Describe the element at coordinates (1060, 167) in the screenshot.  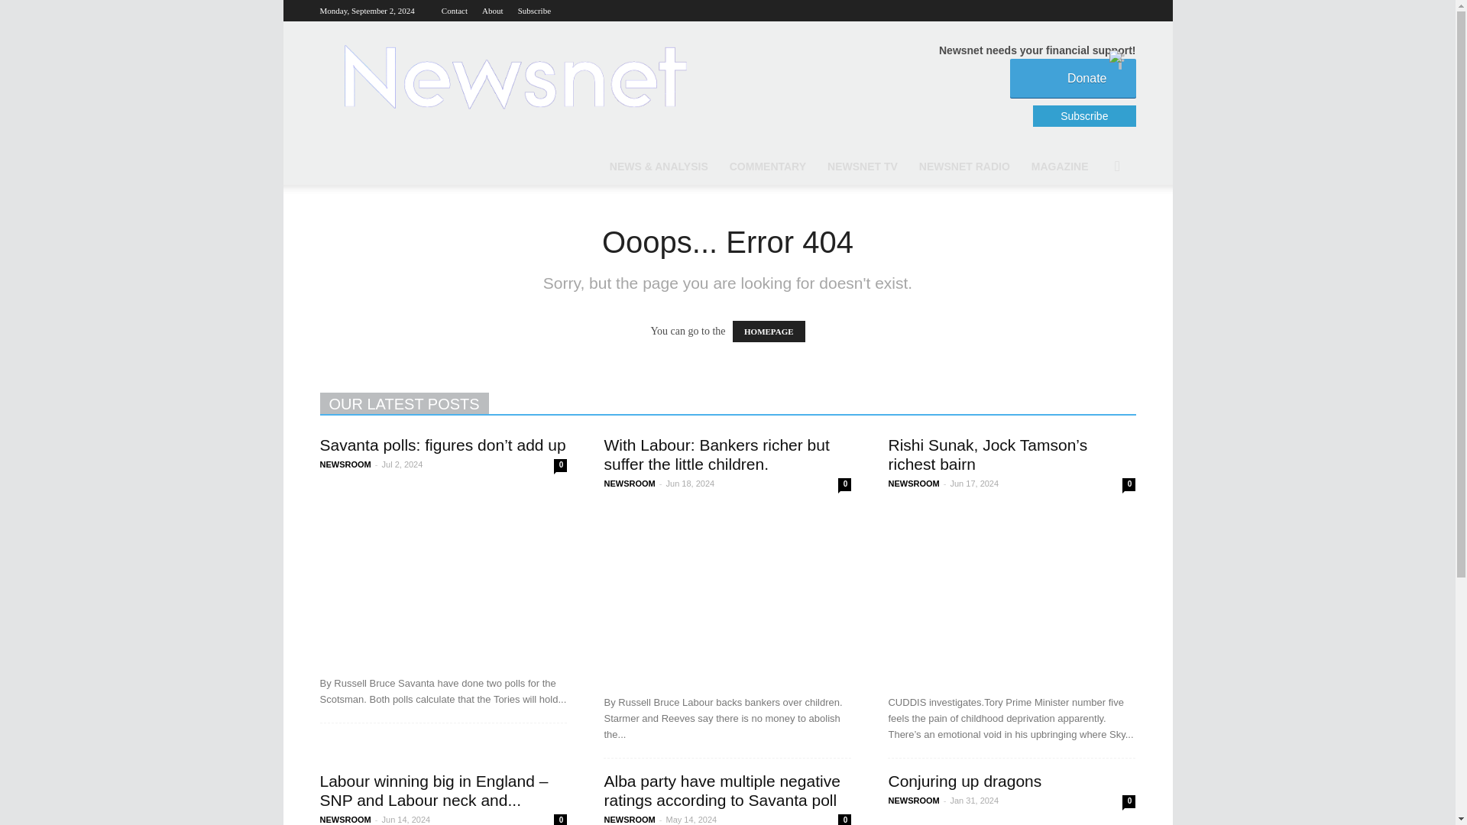
I see `MAGAZINE` at that location.